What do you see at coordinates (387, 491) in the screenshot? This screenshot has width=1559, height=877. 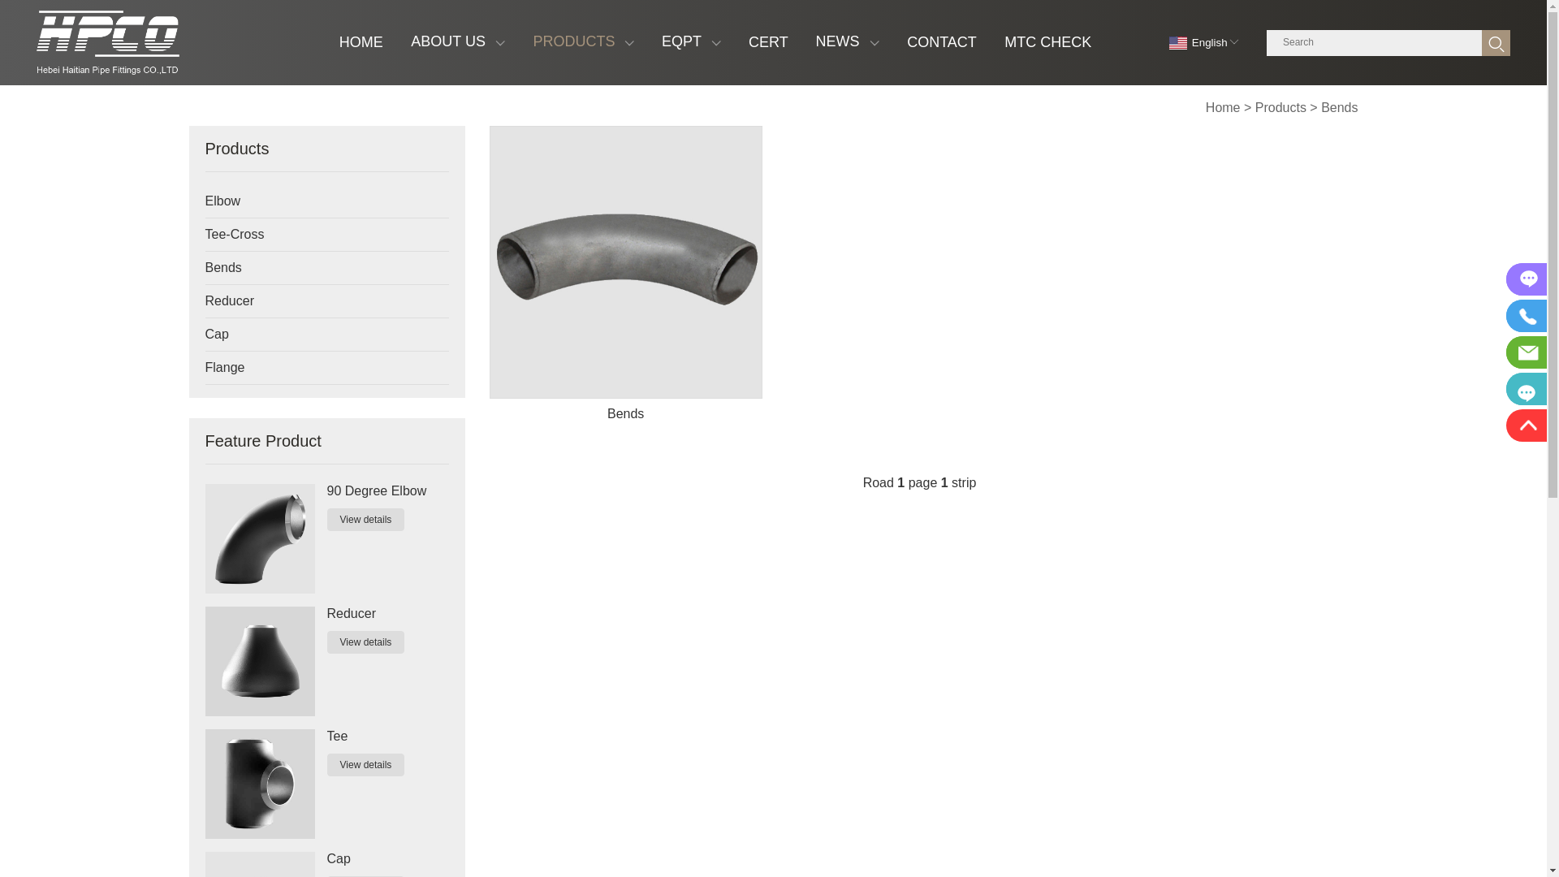 I see `90 Degree Elbow` at bounding box center [387, 491].